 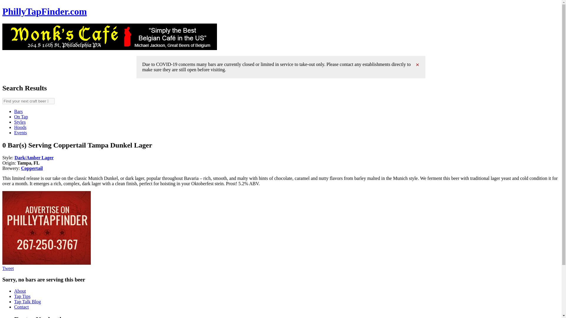 I want to click on Tweet, so click(x=8, y=268).